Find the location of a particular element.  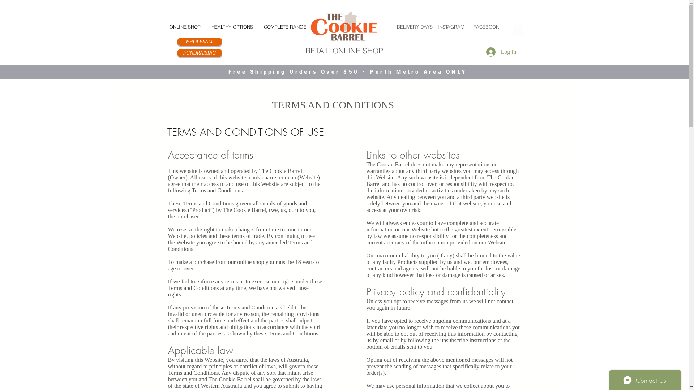

FACEBOOK is located at coordinates (487, 27).